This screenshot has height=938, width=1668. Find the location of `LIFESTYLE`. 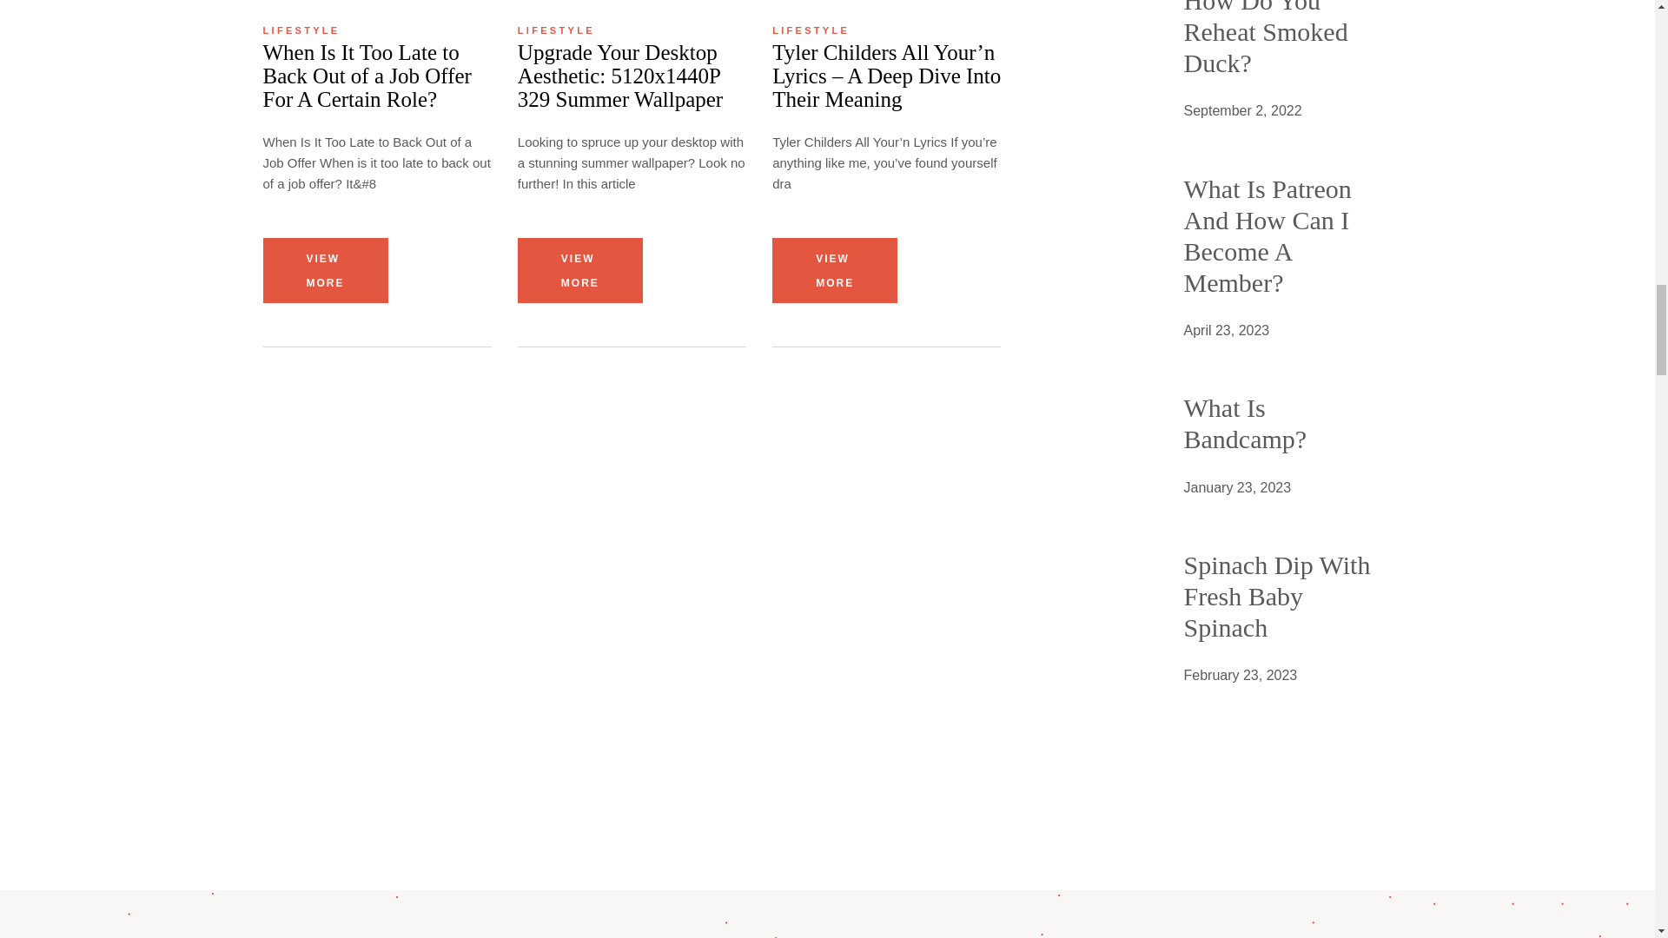

LIFESTYLE is located at coordinates (301, 31).